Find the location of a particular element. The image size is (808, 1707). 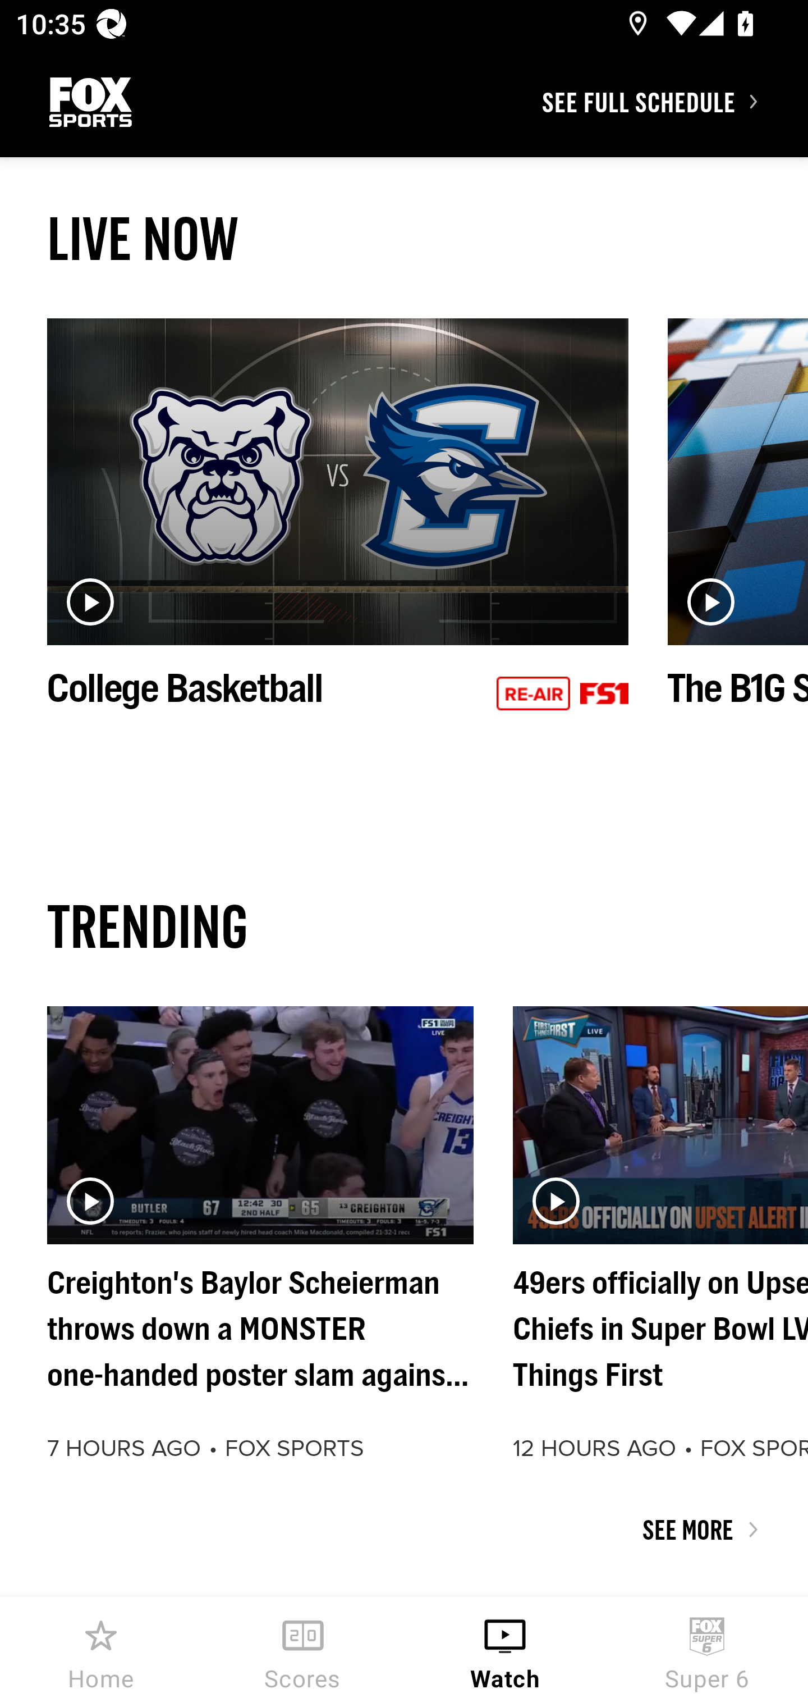

SEE FULL SCHEDULE is located at coordinates (674, 101).